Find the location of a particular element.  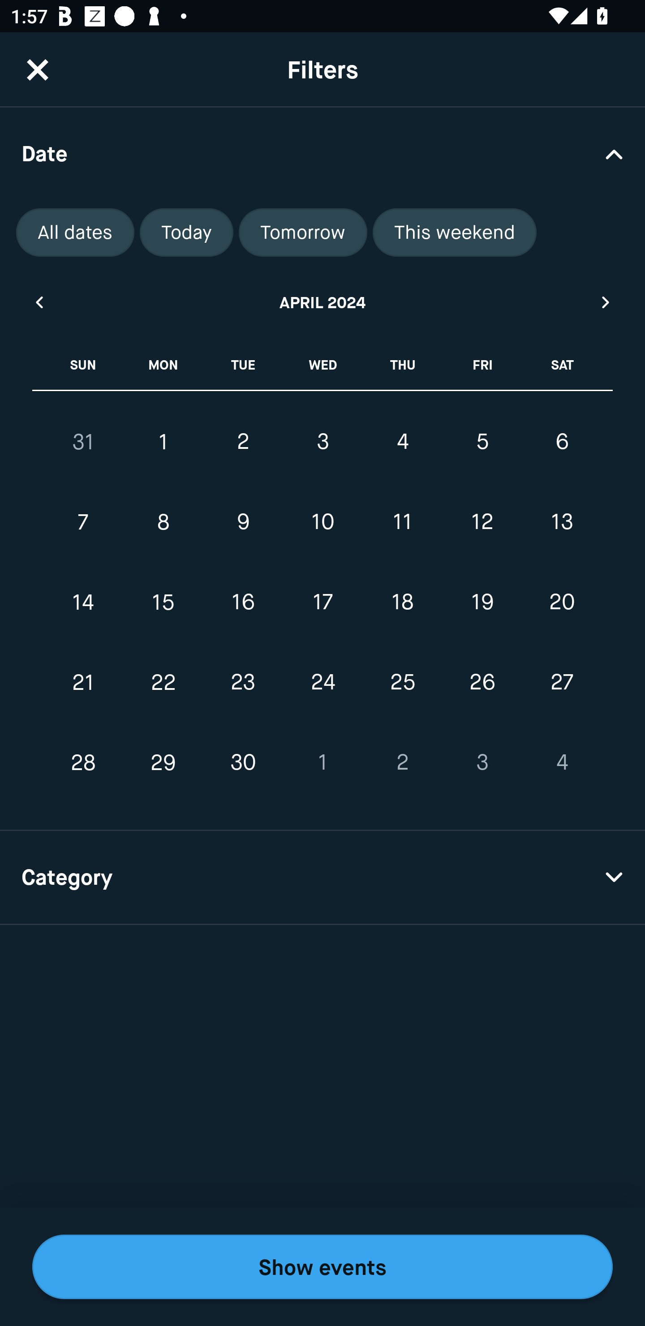

4 is located at coordinates (562, 762).